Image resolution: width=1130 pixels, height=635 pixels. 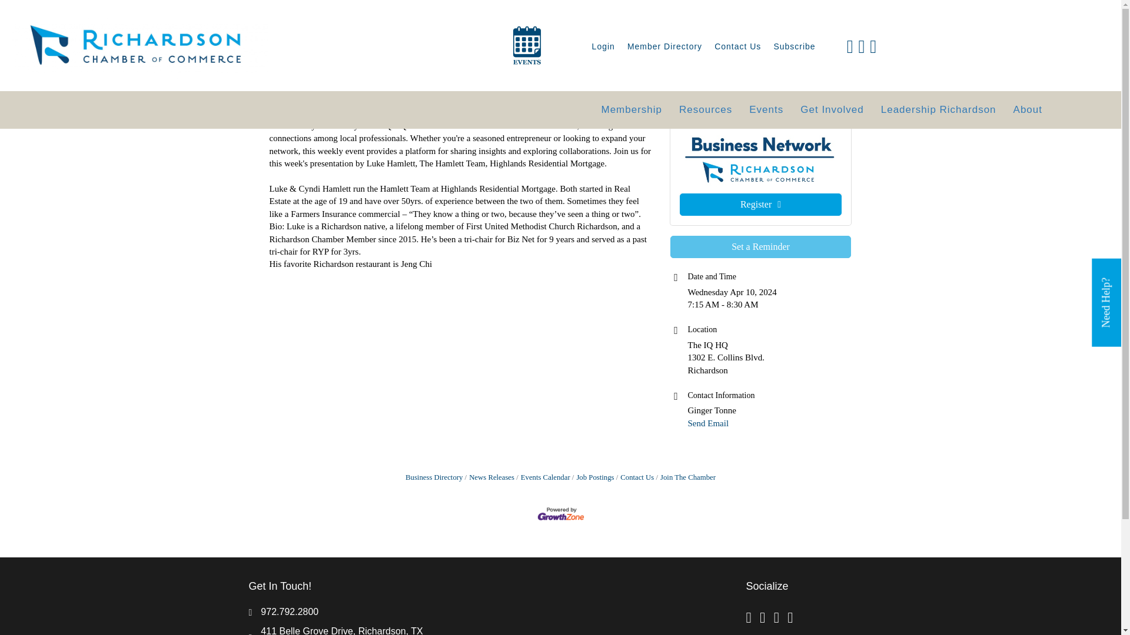 What do you see at coordinates (631, 110) in the screenshot?
I see `Membership` at bounding box center [631, 110].